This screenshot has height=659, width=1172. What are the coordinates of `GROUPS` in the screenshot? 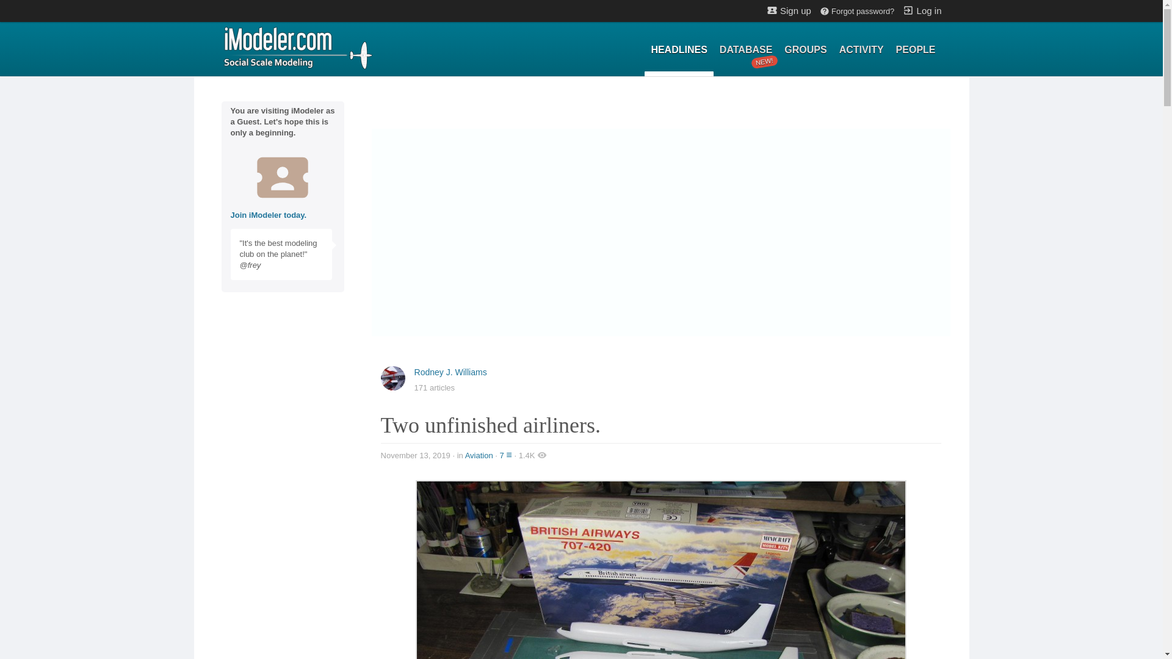 It's located at (746, 50).